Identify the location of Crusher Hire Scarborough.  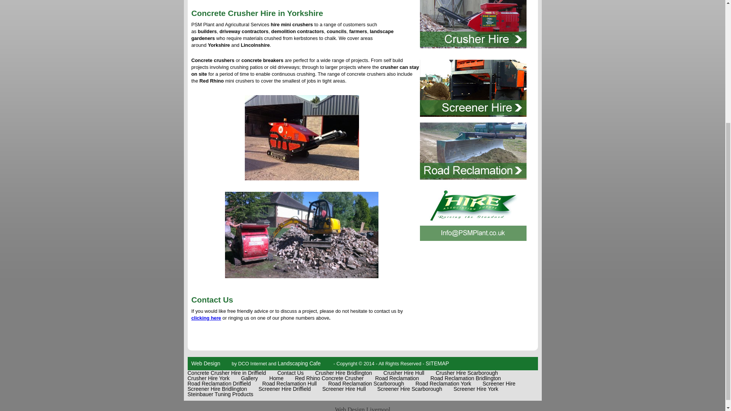
(467, 373).